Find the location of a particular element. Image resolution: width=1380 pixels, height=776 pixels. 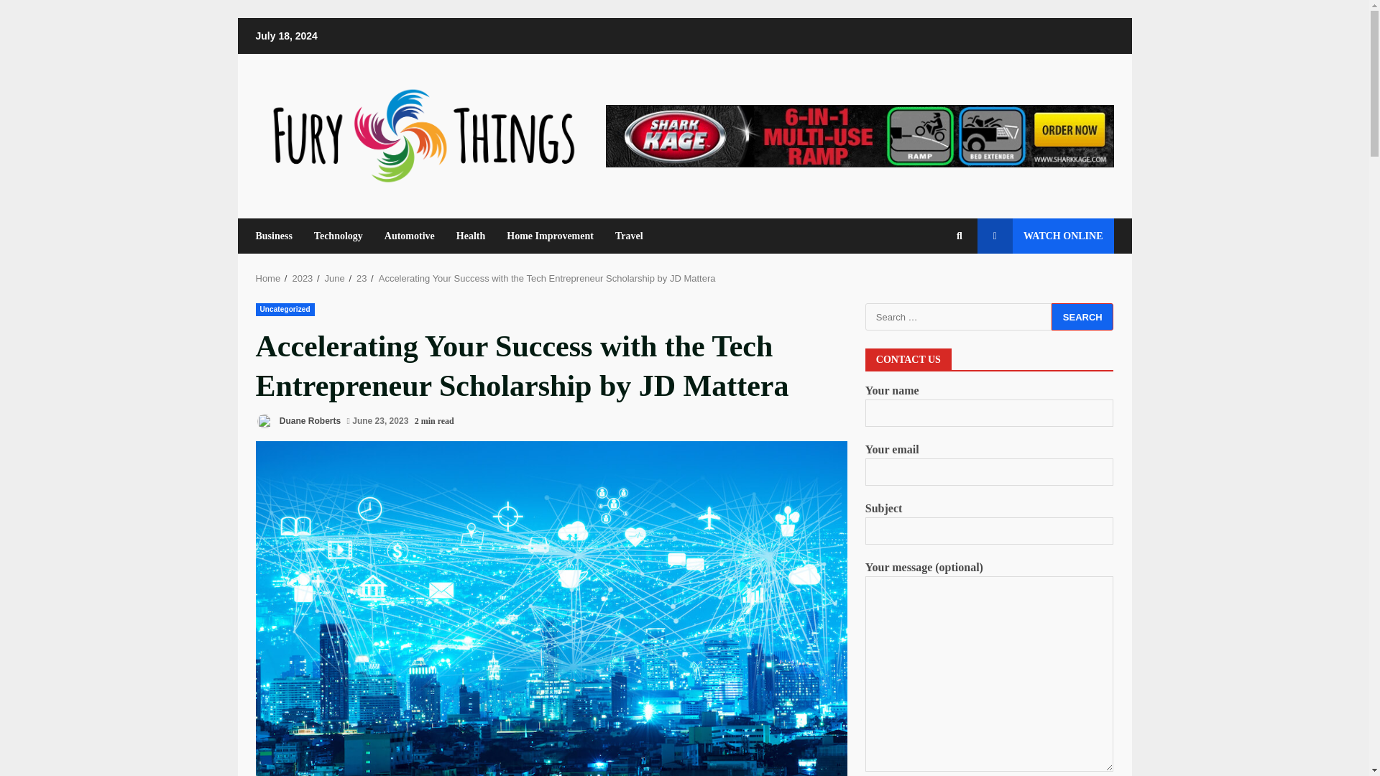

Search is located at coordinates (1082, 317).